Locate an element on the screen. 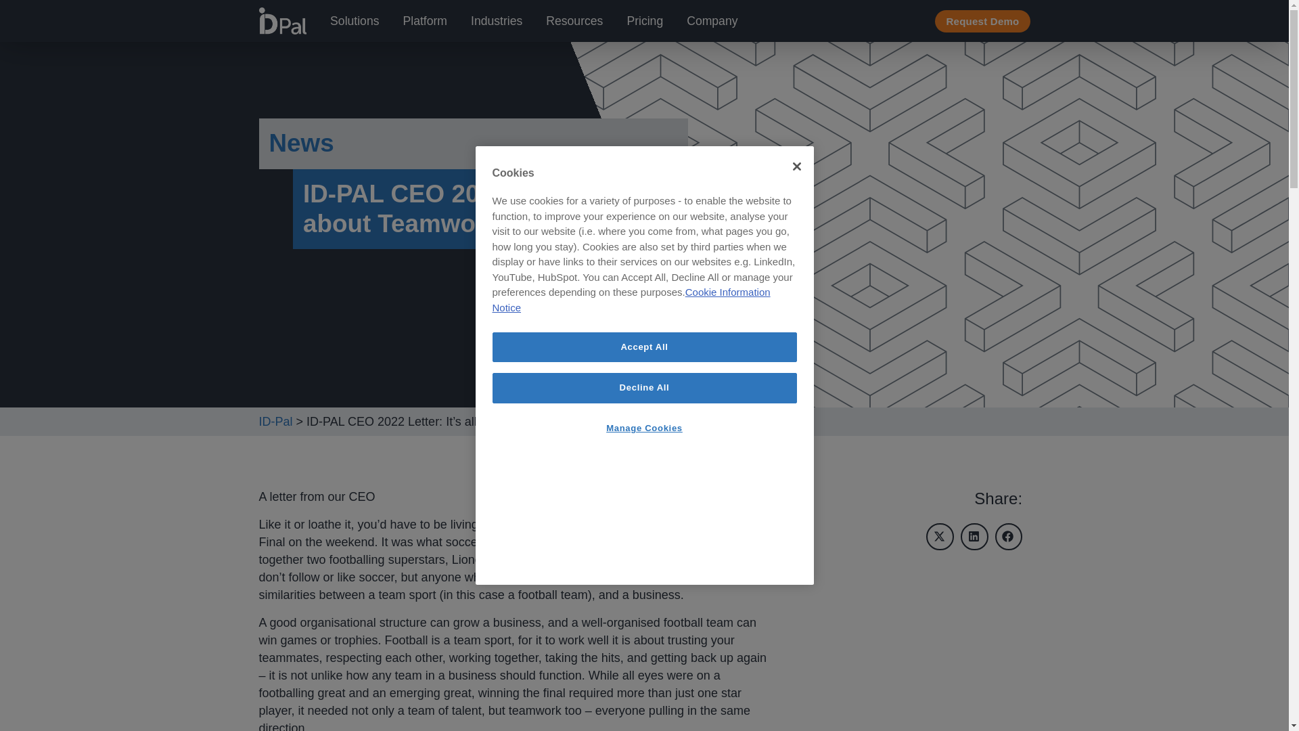 This screenshot has height=731, width=1299. Solutions is located at coordinates (355, 21).